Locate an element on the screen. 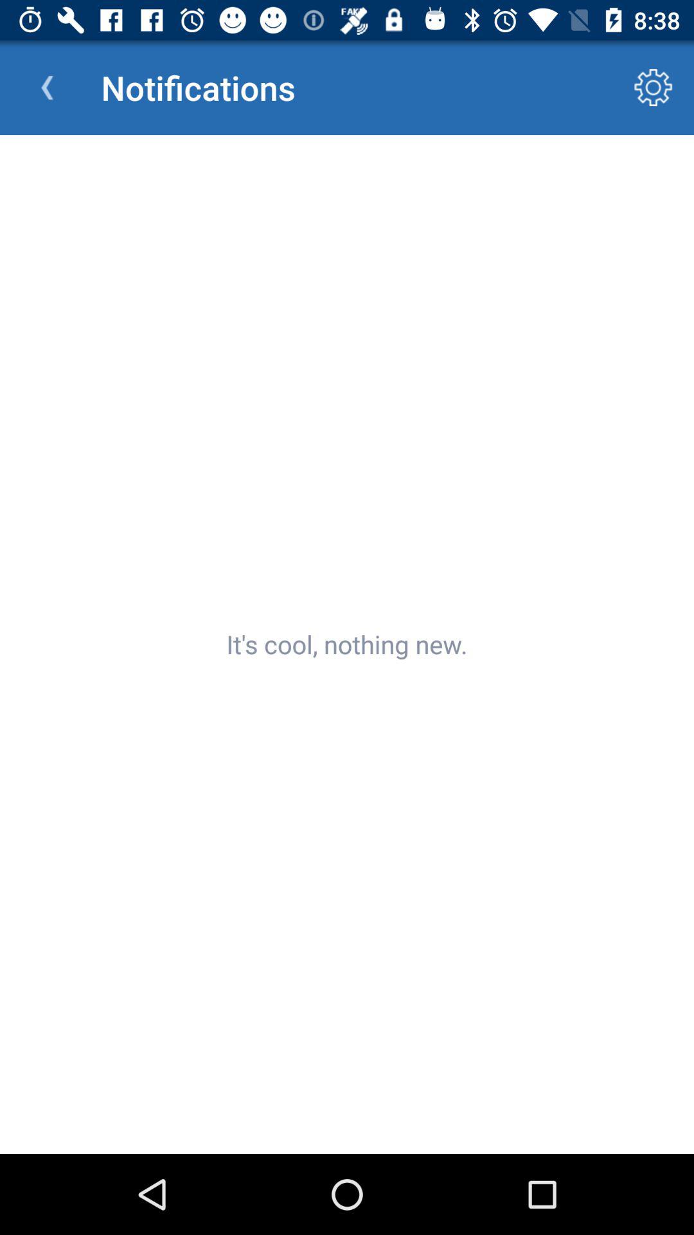 This screenshot has width=694, height=1235. select the item above it s cool is located at coordinates (47, 87).